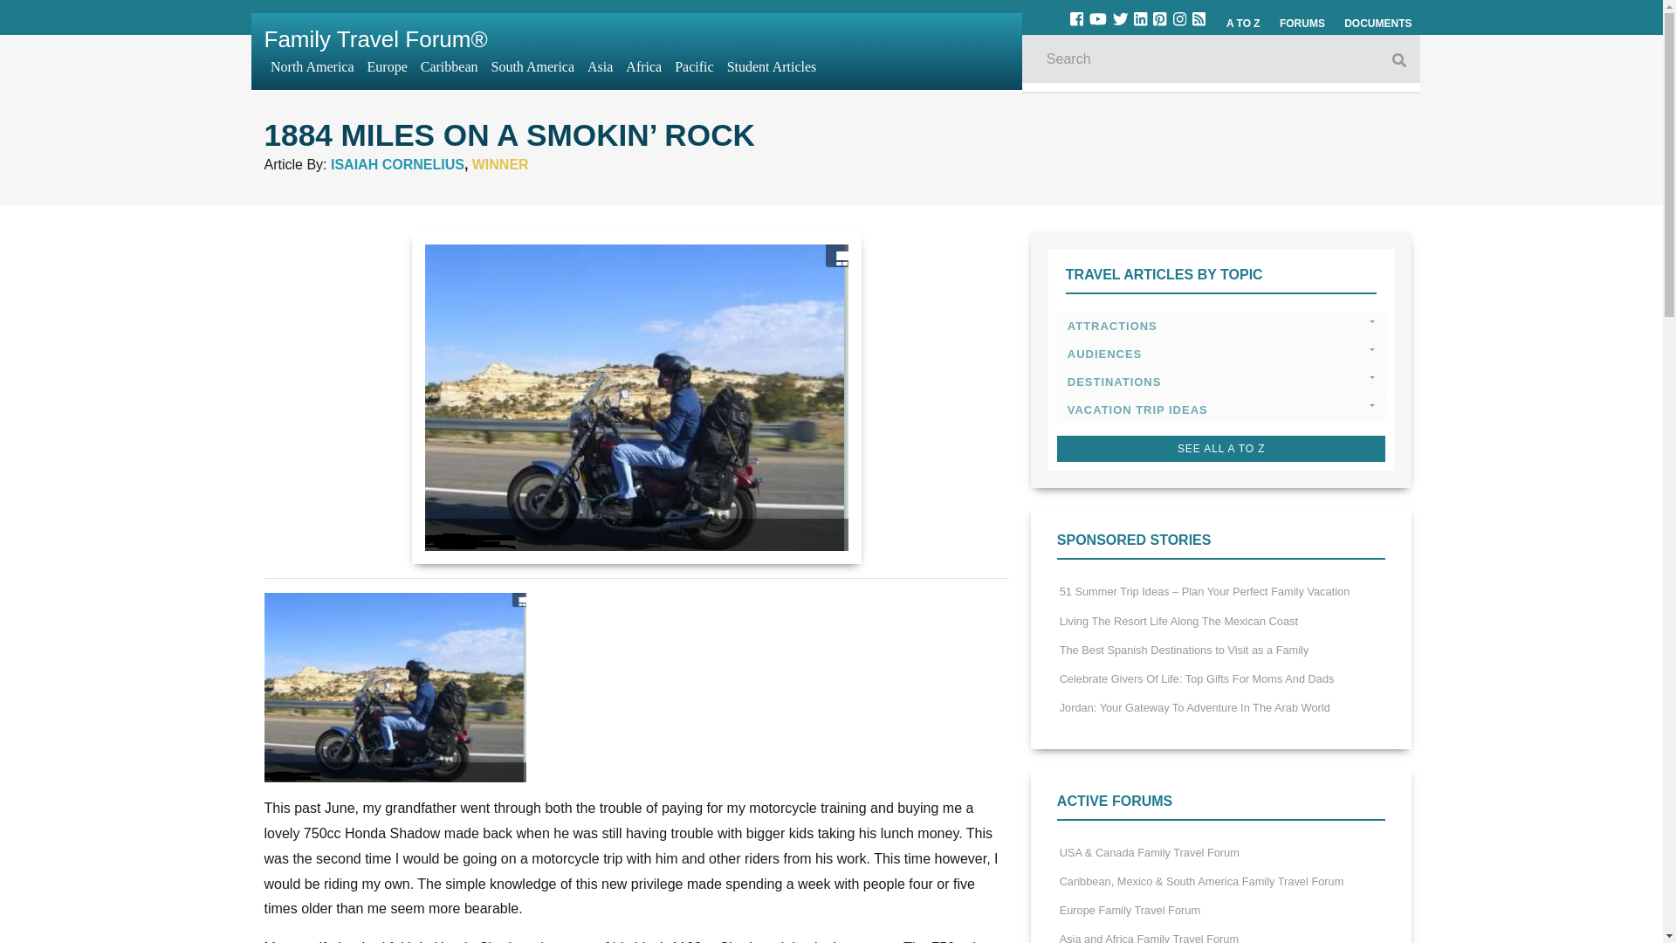  Describe the element at coordinates (1221, 353) in the screenshot. I see `AUDIENCES` at that location.